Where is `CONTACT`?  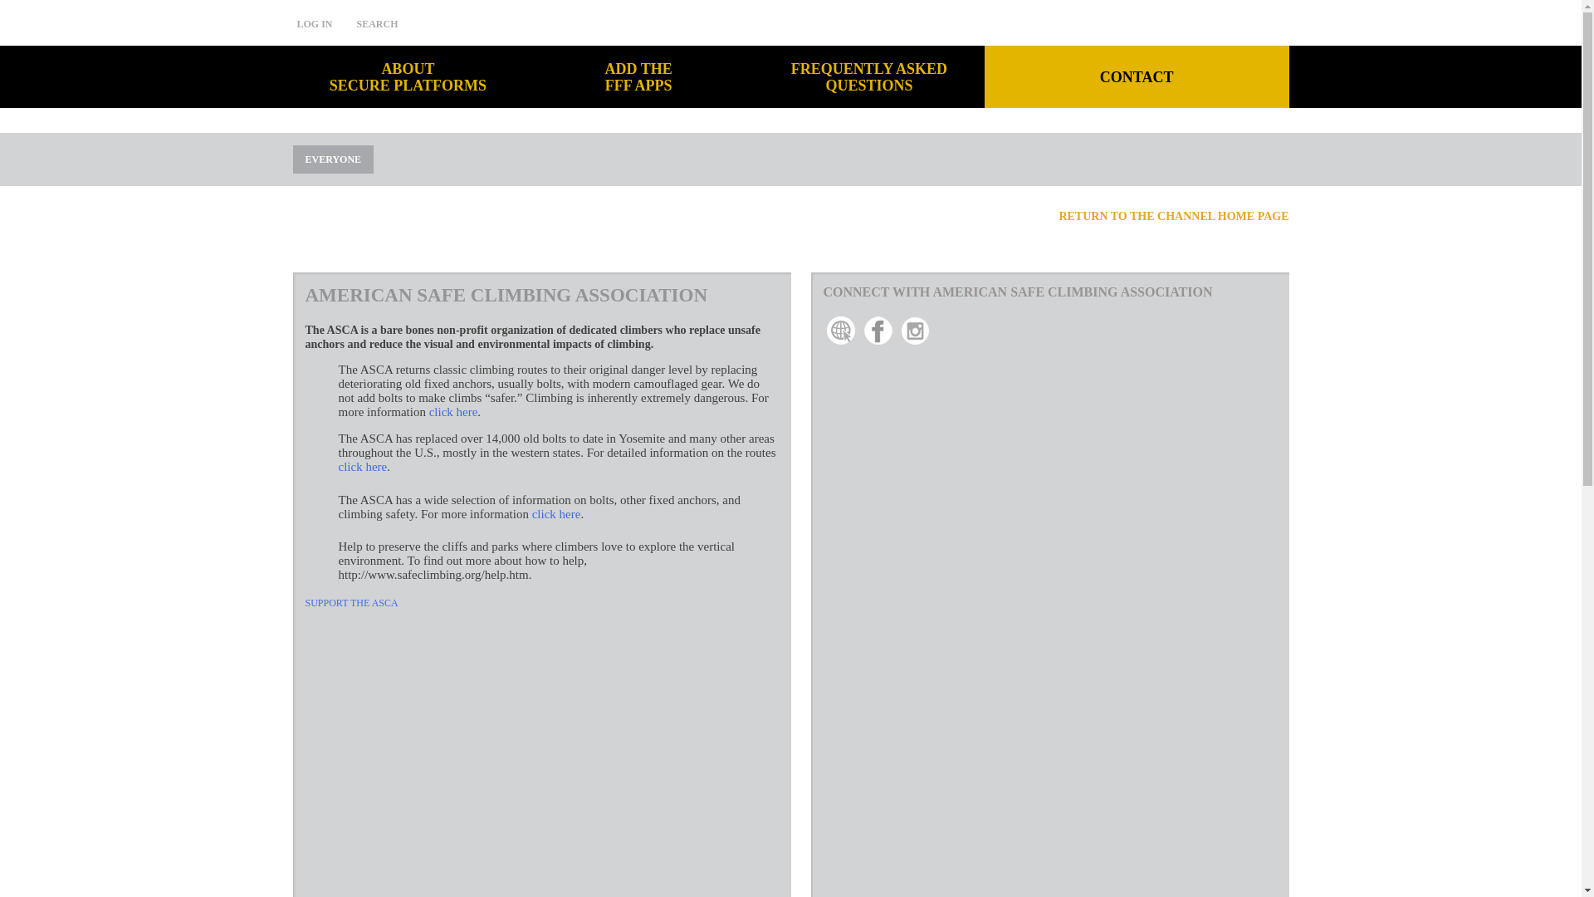
CONTACT is located at coordinates (1137, 76).